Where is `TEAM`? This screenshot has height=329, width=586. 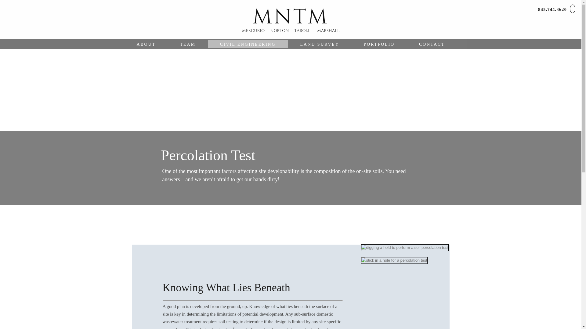
TEAM is located at coordinates (188, 44).